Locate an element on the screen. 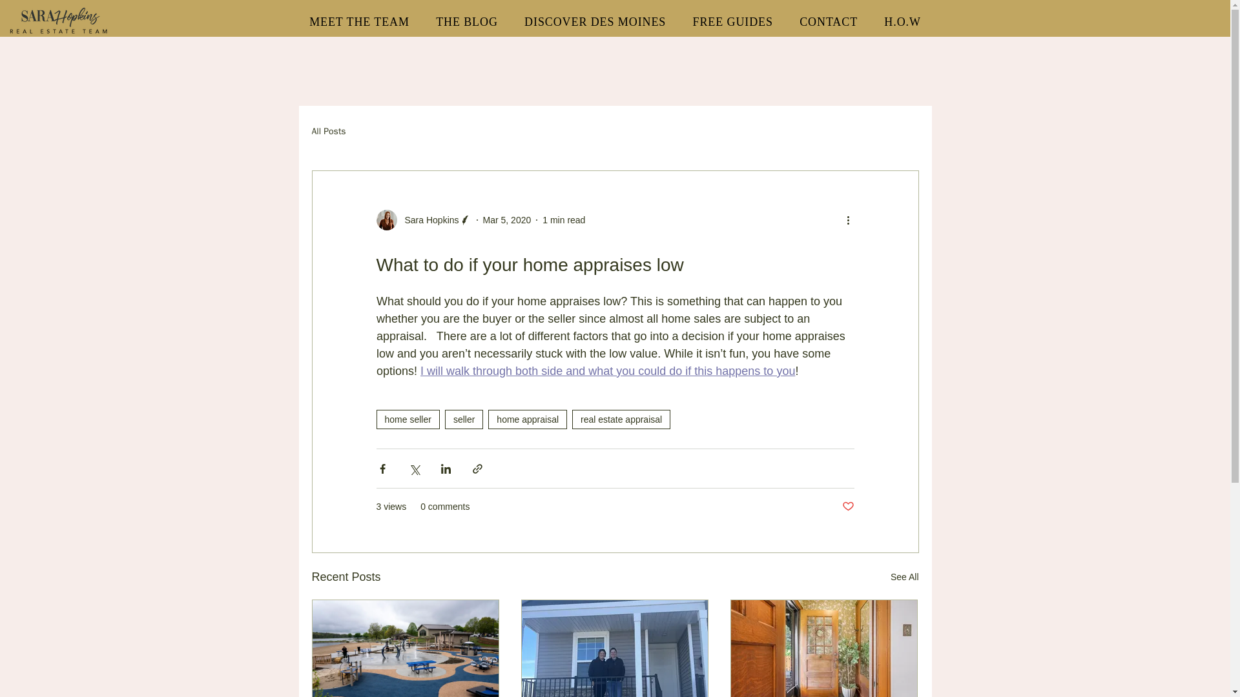 The width and height of the screenshot is (1240, 697). See All is located at coordinates (904, 577).